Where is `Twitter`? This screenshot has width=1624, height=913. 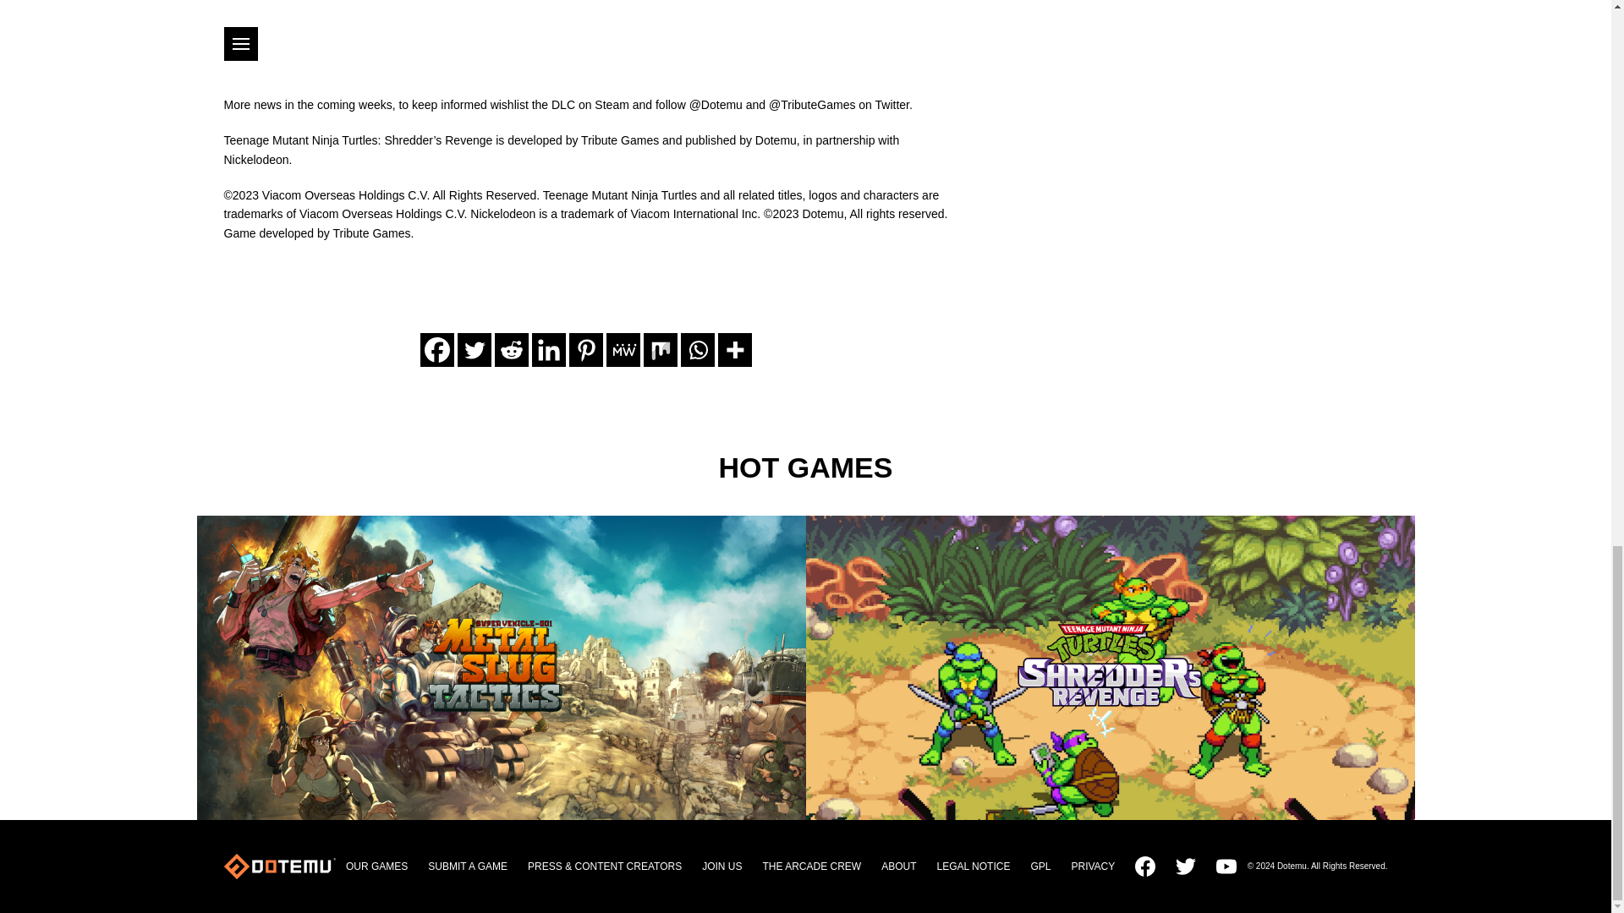
Twitter is located at coordinates (473, 350).